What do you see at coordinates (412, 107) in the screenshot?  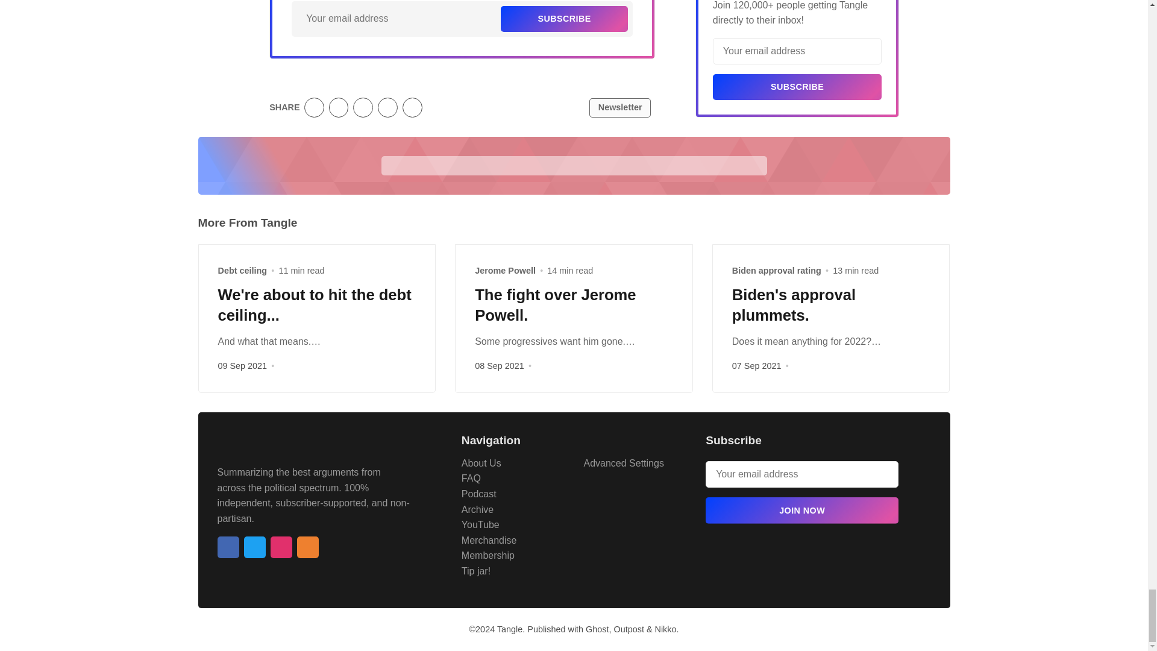 I see `Copy to clipboard` at bounding box center [412, 107].